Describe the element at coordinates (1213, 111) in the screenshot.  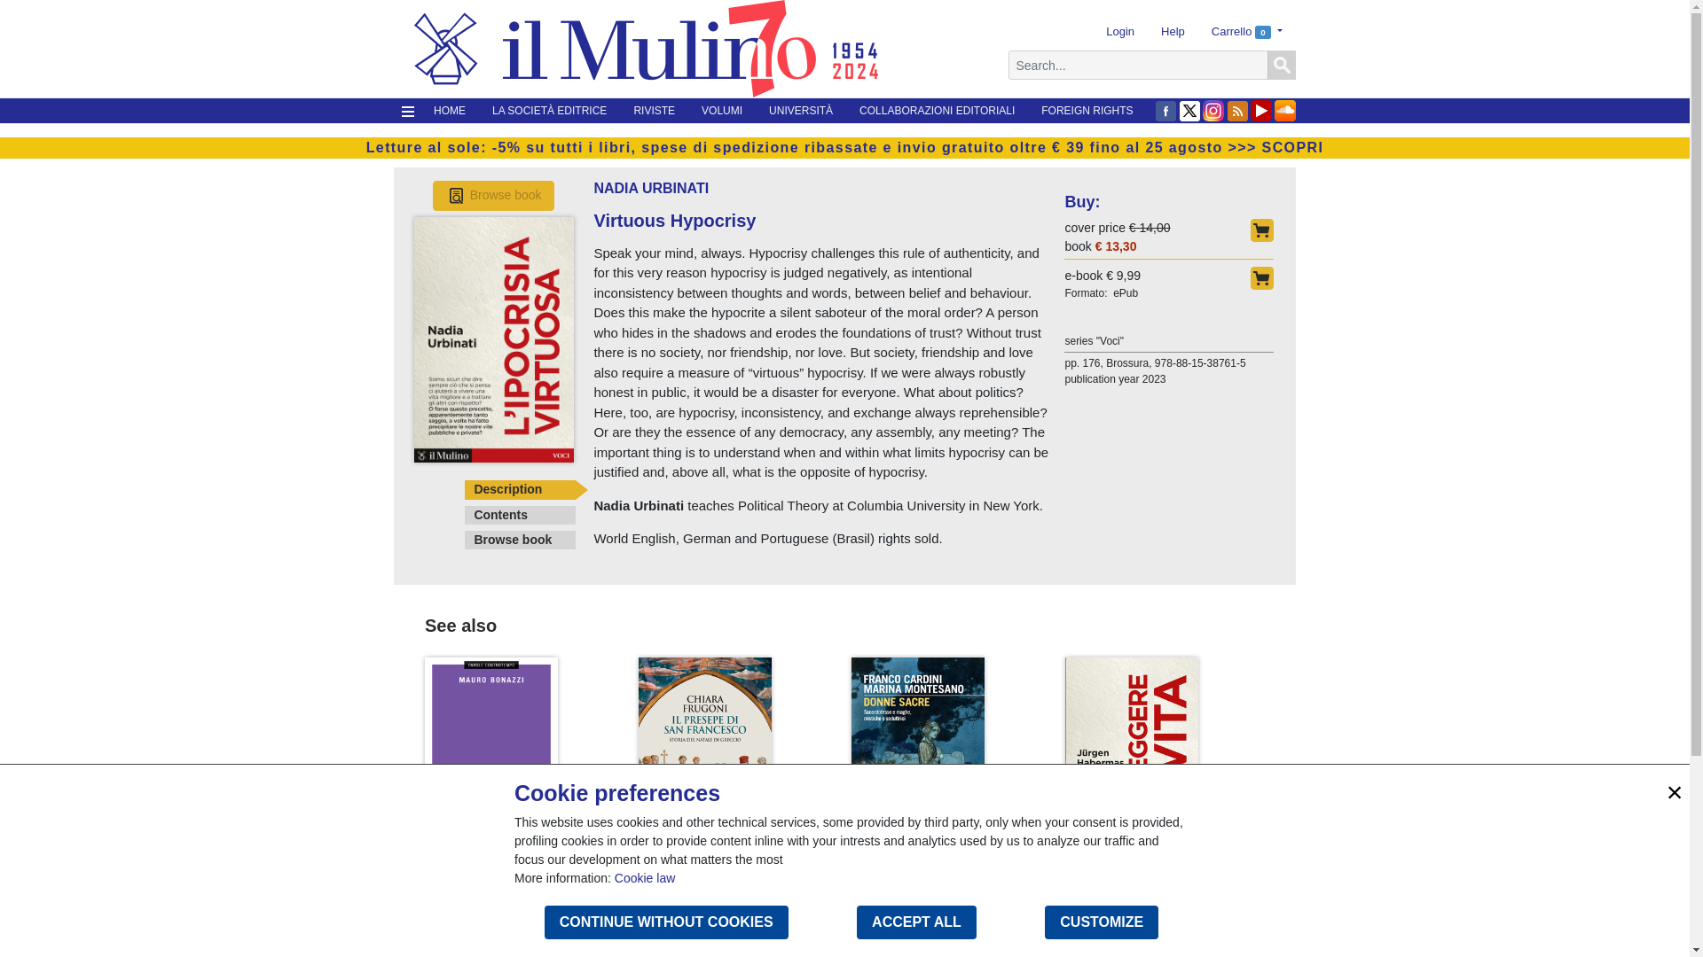
I see `Instagram` at that location.